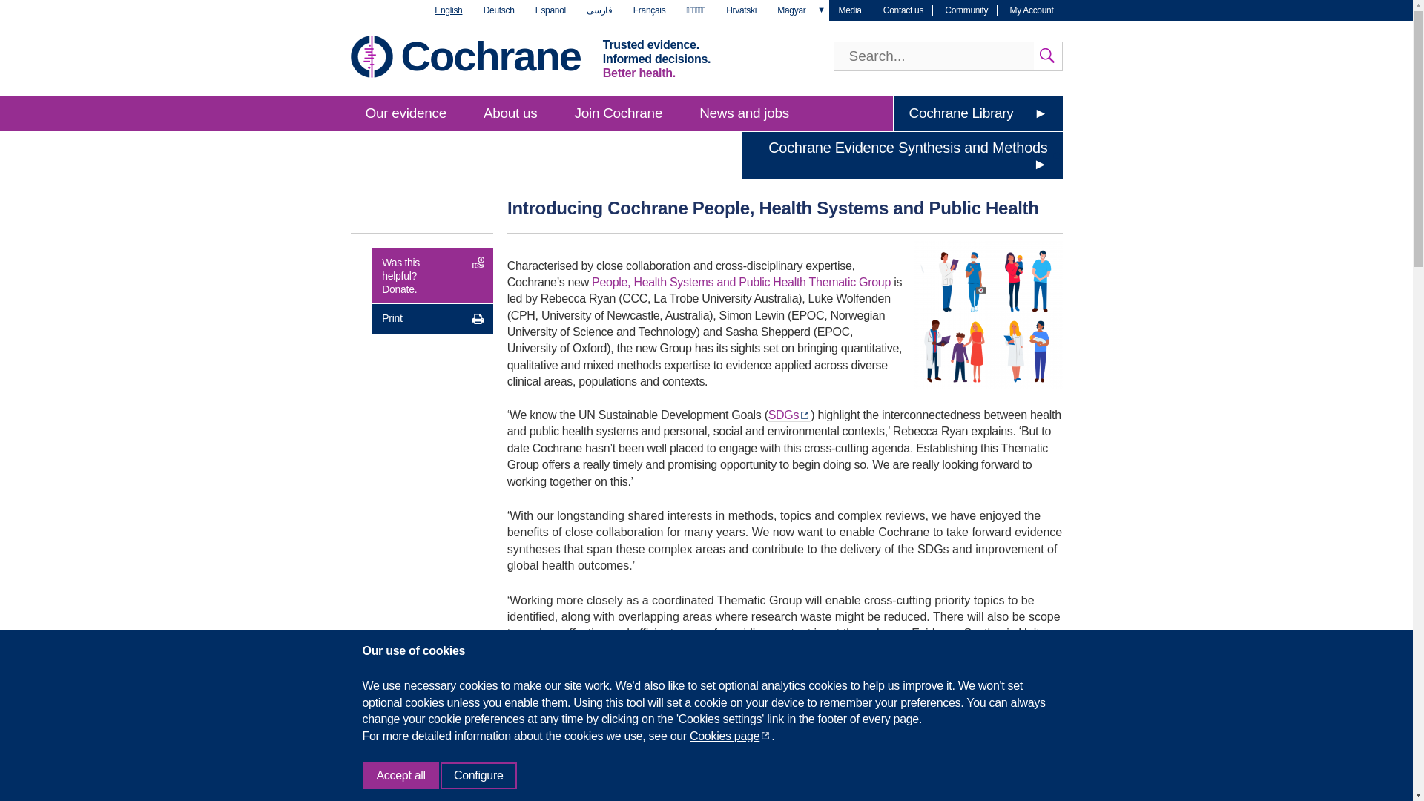 The image size is (1424, 801). Describe the element at coordinates (1047, 56) in the screenshot. I see `Search` at that location.